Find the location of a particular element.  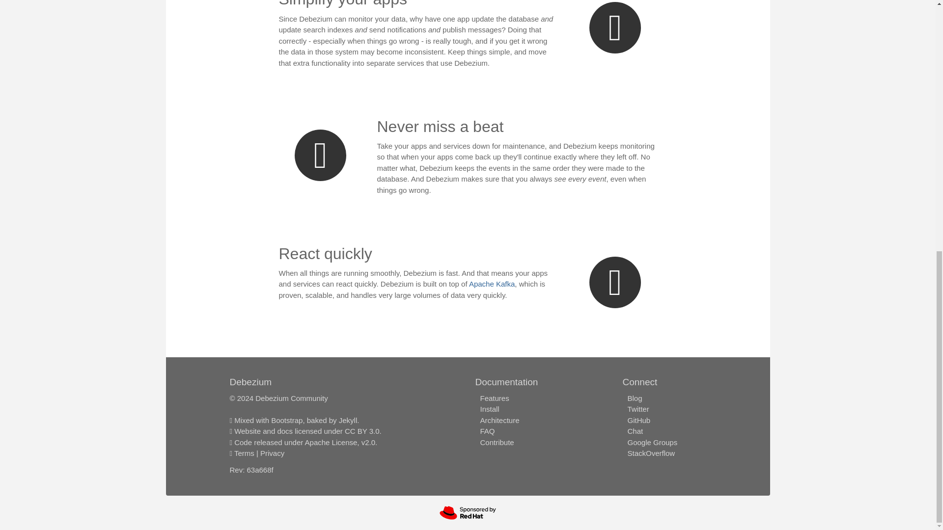

Jekyll is located at coordinates (348, 420).